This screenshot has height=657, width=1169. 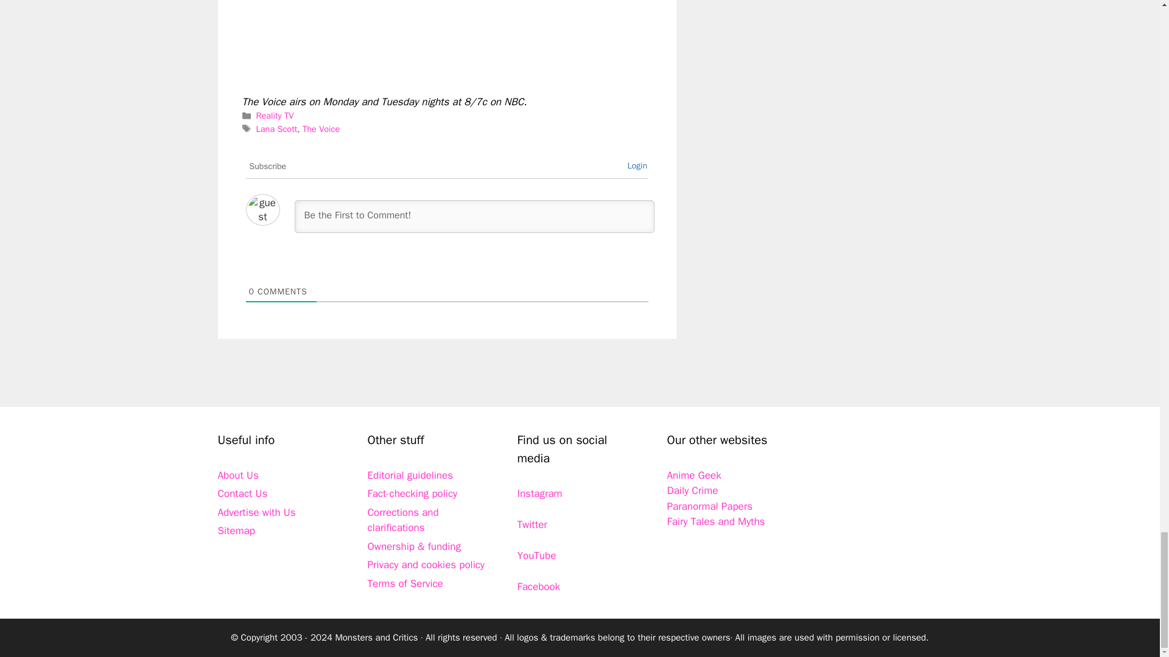 What do you see at coordinates (403, 520) in the screenshot?
I see `Corrections and clarifications` at bounding box center [403, 520].